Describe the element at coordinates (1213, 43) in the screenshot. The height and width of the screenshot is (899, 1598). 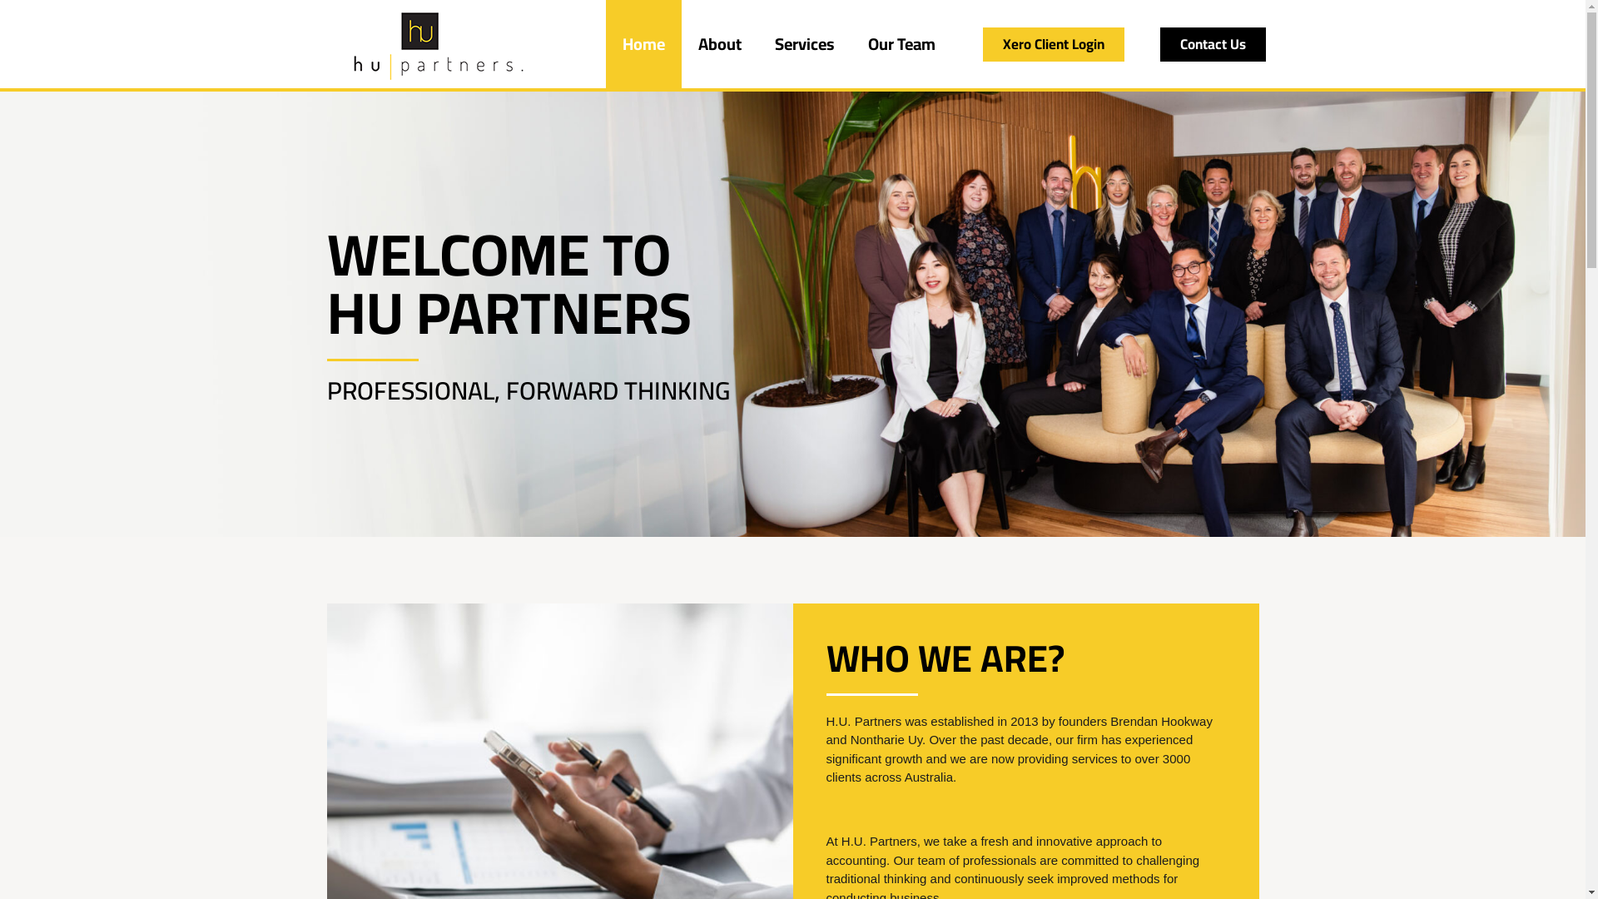
I see `Contact Us` at that location.